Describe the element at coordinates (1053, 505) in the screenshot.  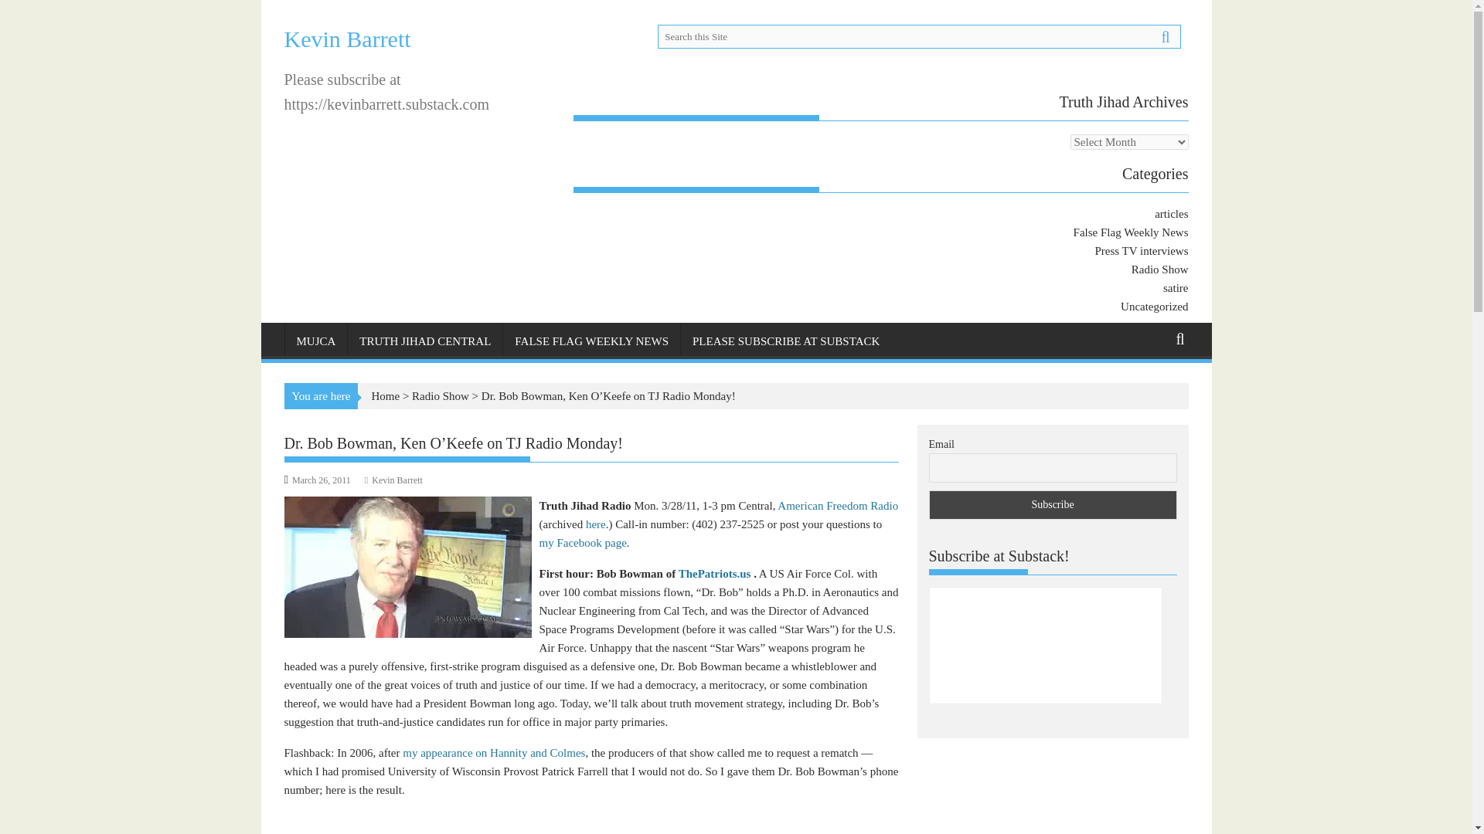
I see `Subscribe` at that location.